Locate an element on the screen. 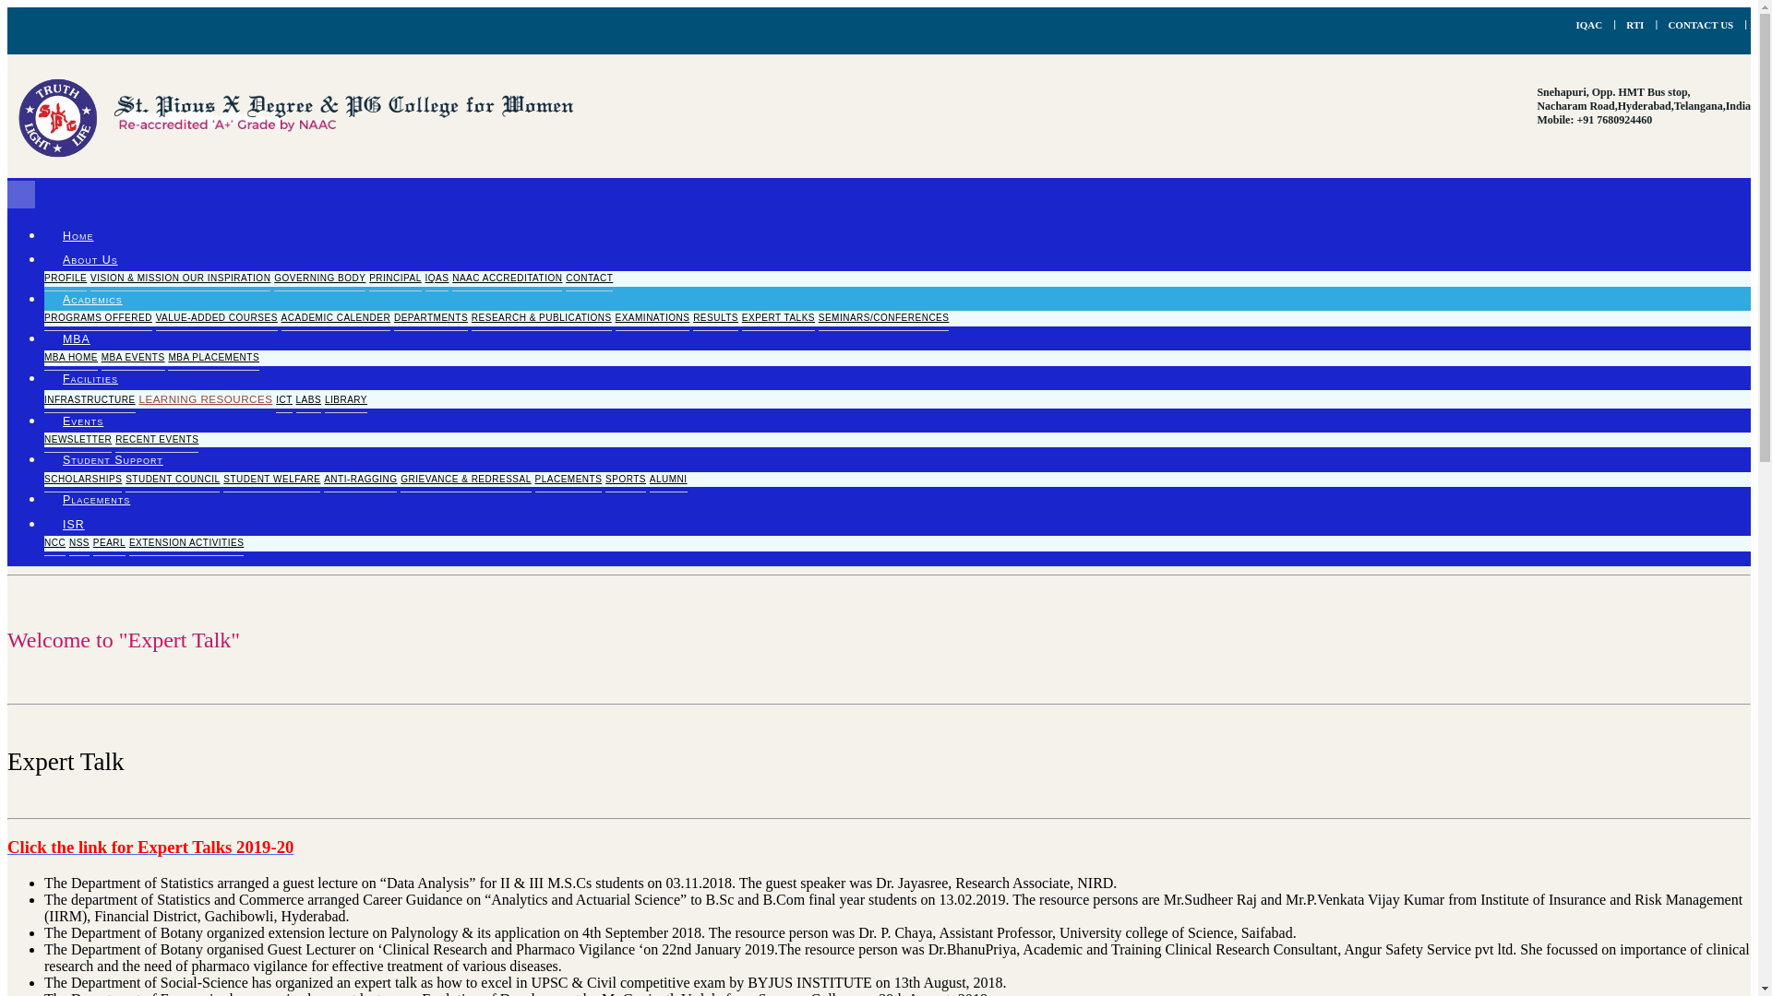  ACADEMIC CALENDER is located at coordinates (336, 317).